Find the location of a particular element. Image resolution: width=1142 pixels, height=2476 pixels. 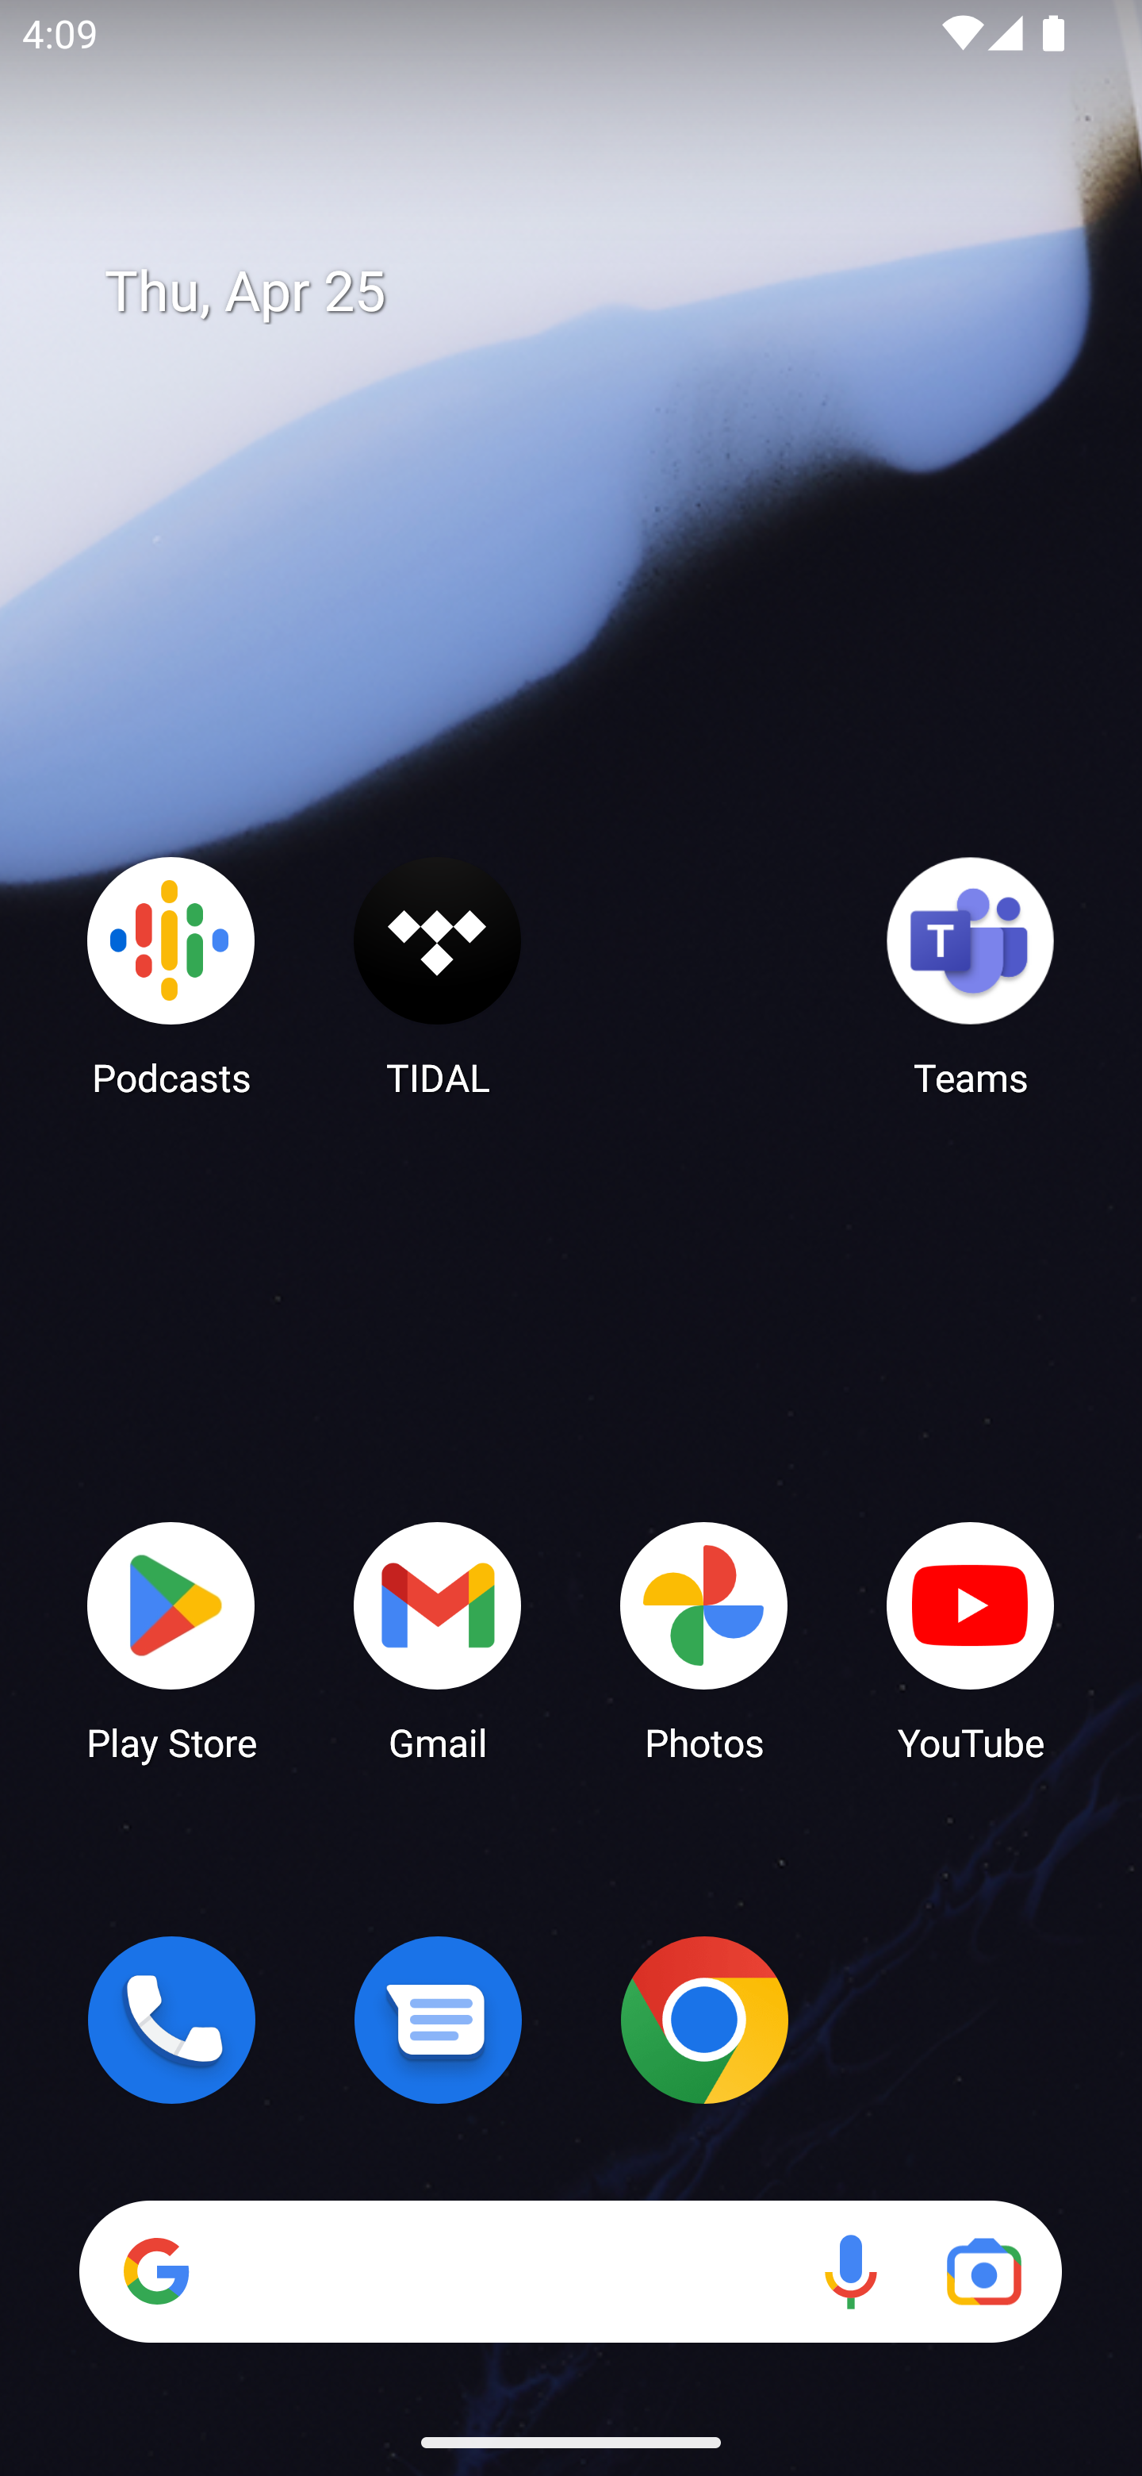

Voice search is located at coordinates (850, 2271).